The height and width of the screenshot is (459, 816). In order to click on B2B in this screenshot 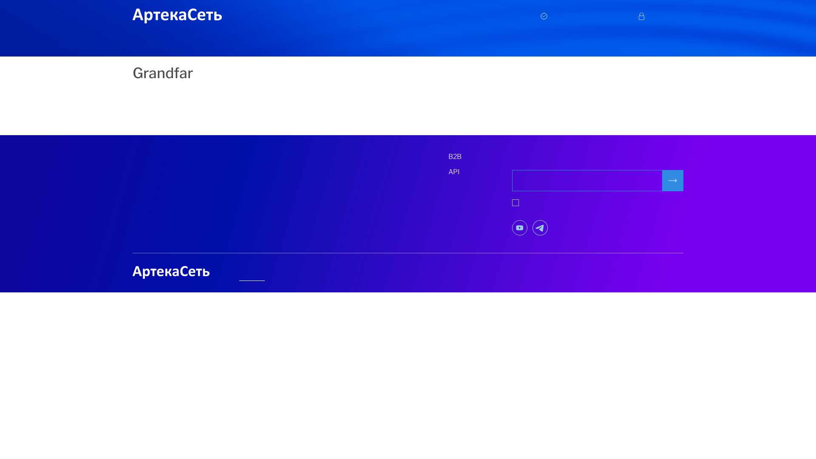, I will do `click(480, 157)`.